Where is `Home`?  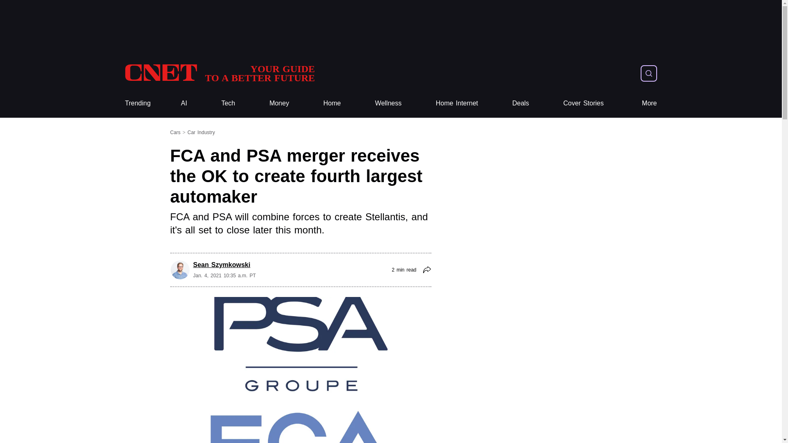
Home is located at coordinates (457, 103).